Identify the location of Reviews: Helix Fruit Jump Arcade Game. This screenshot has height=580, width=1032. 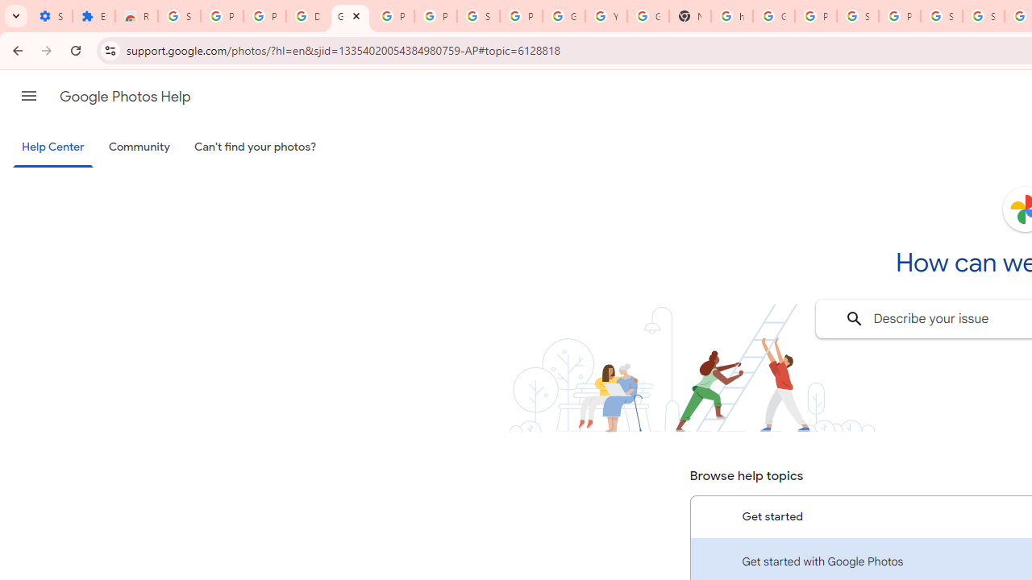
(136, 16).